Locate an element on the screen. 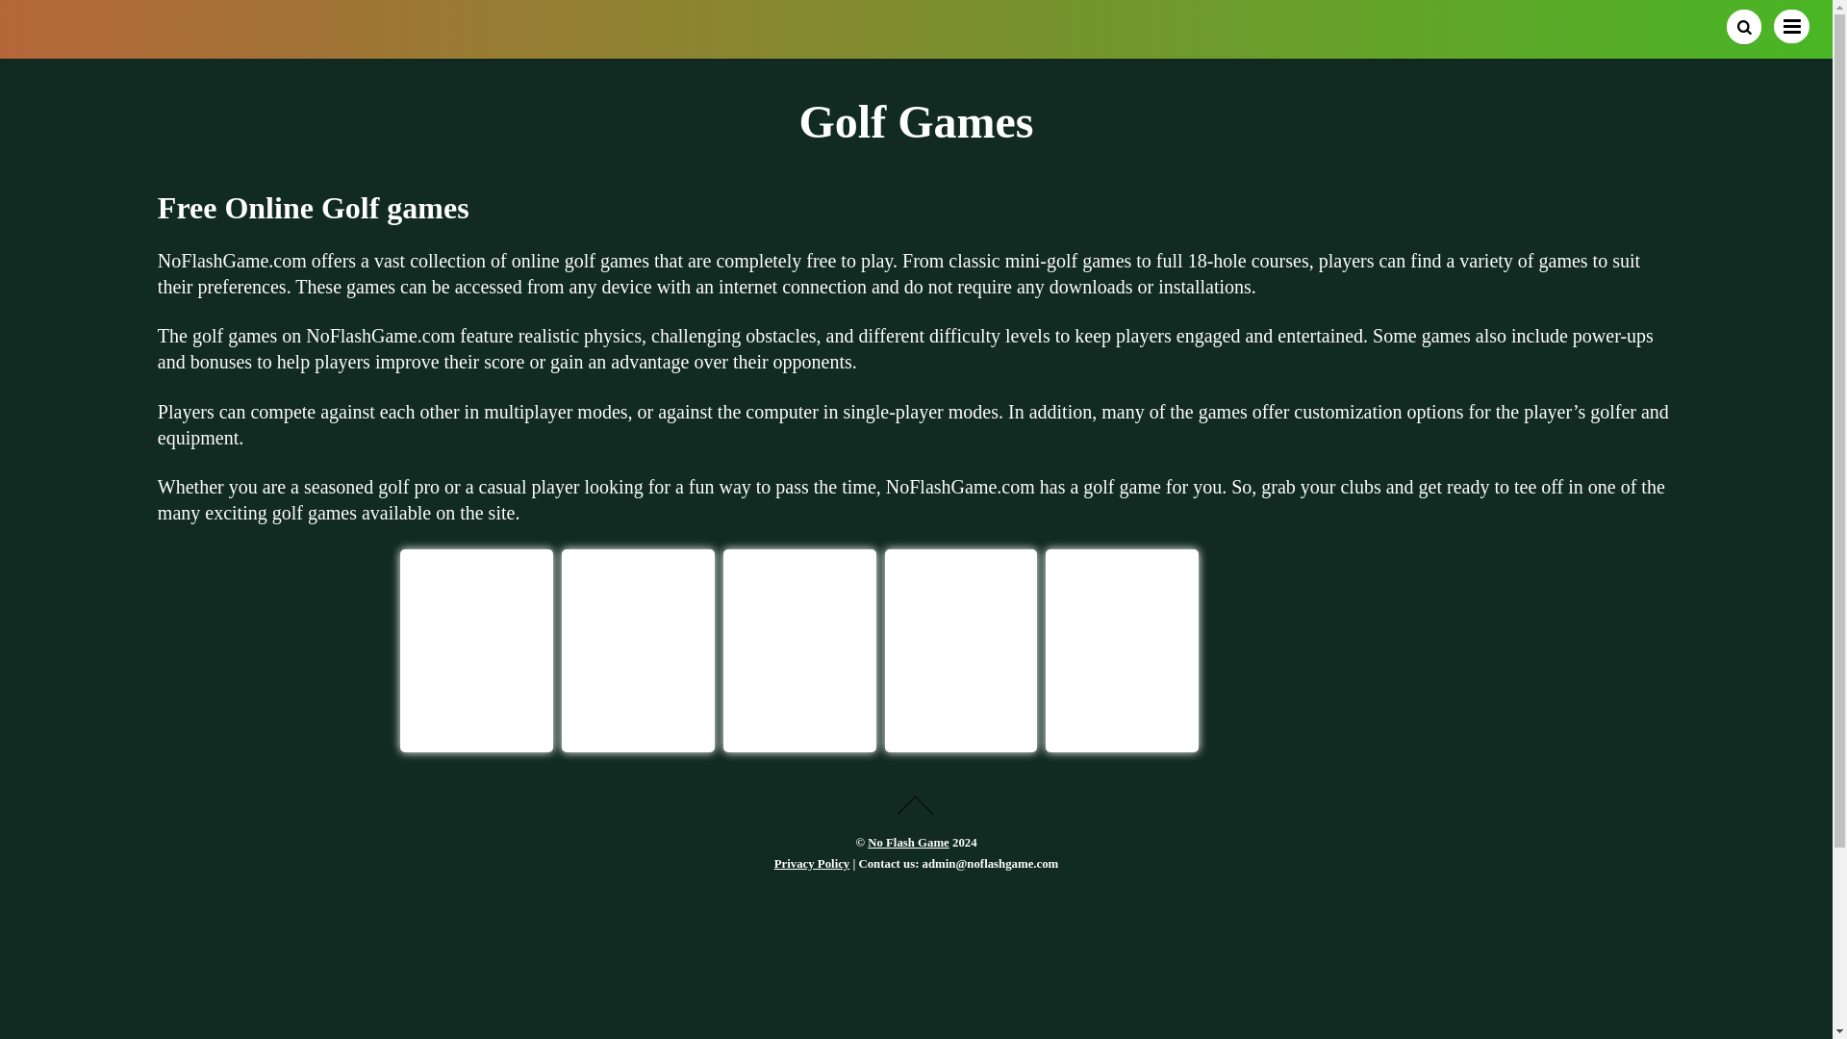  Privacy Policy is located at coordinates (812, 864).